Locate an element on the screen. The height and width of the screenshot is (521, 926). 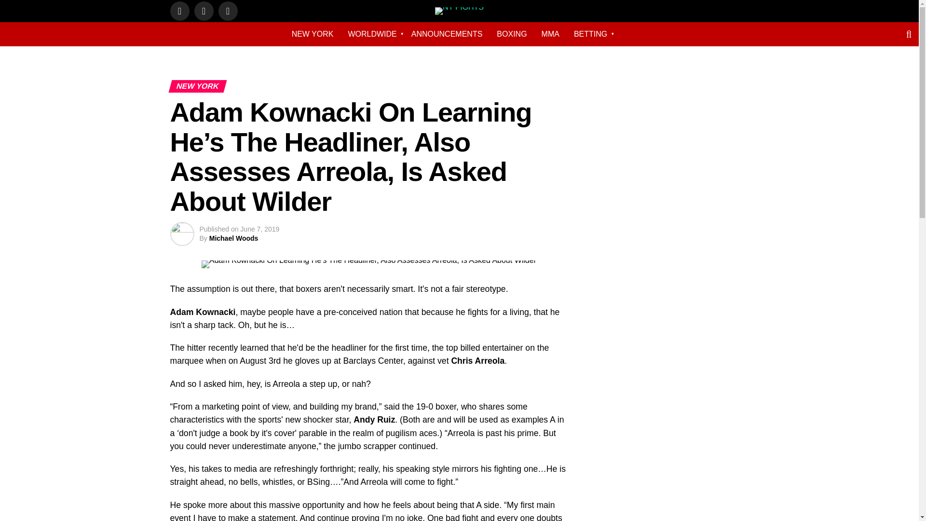
WORLDWIDE is located at coordinates (372, 34).